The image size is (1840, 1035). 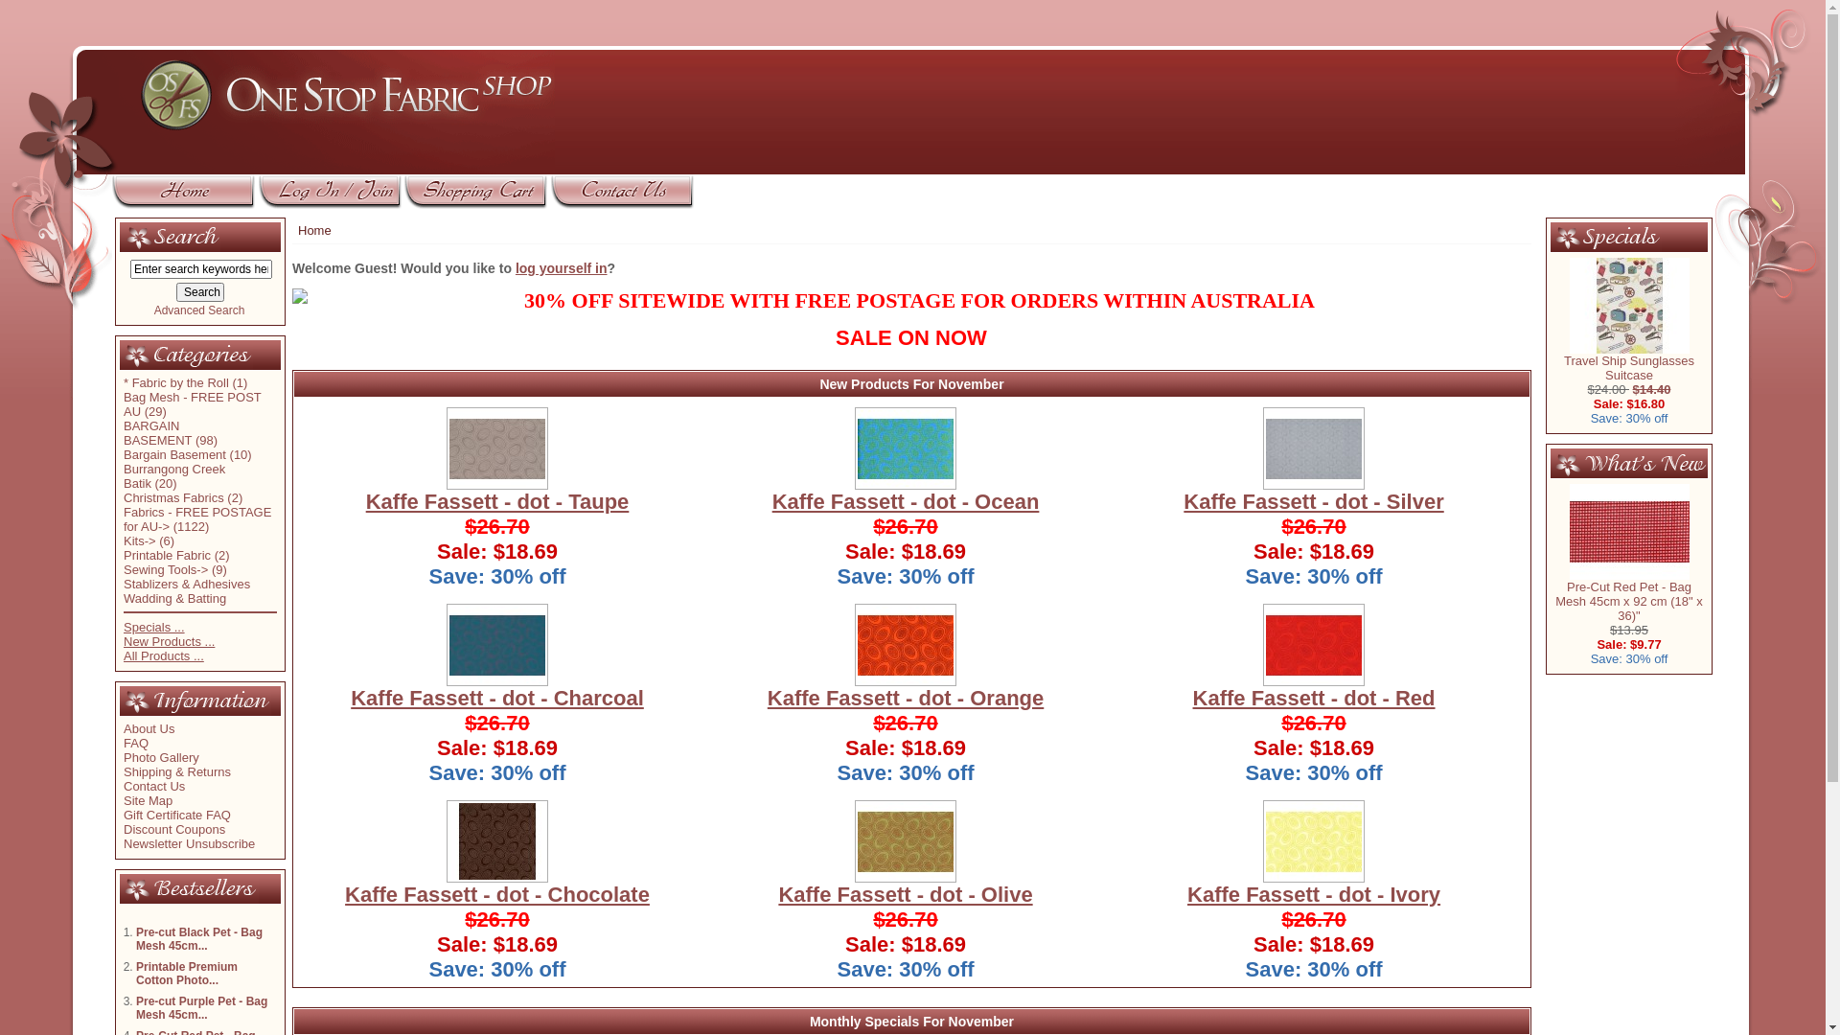 What do you see at coordinates (154, 627) in the screenshot?
I see `Specials ...` at bounding box center [154, 627].